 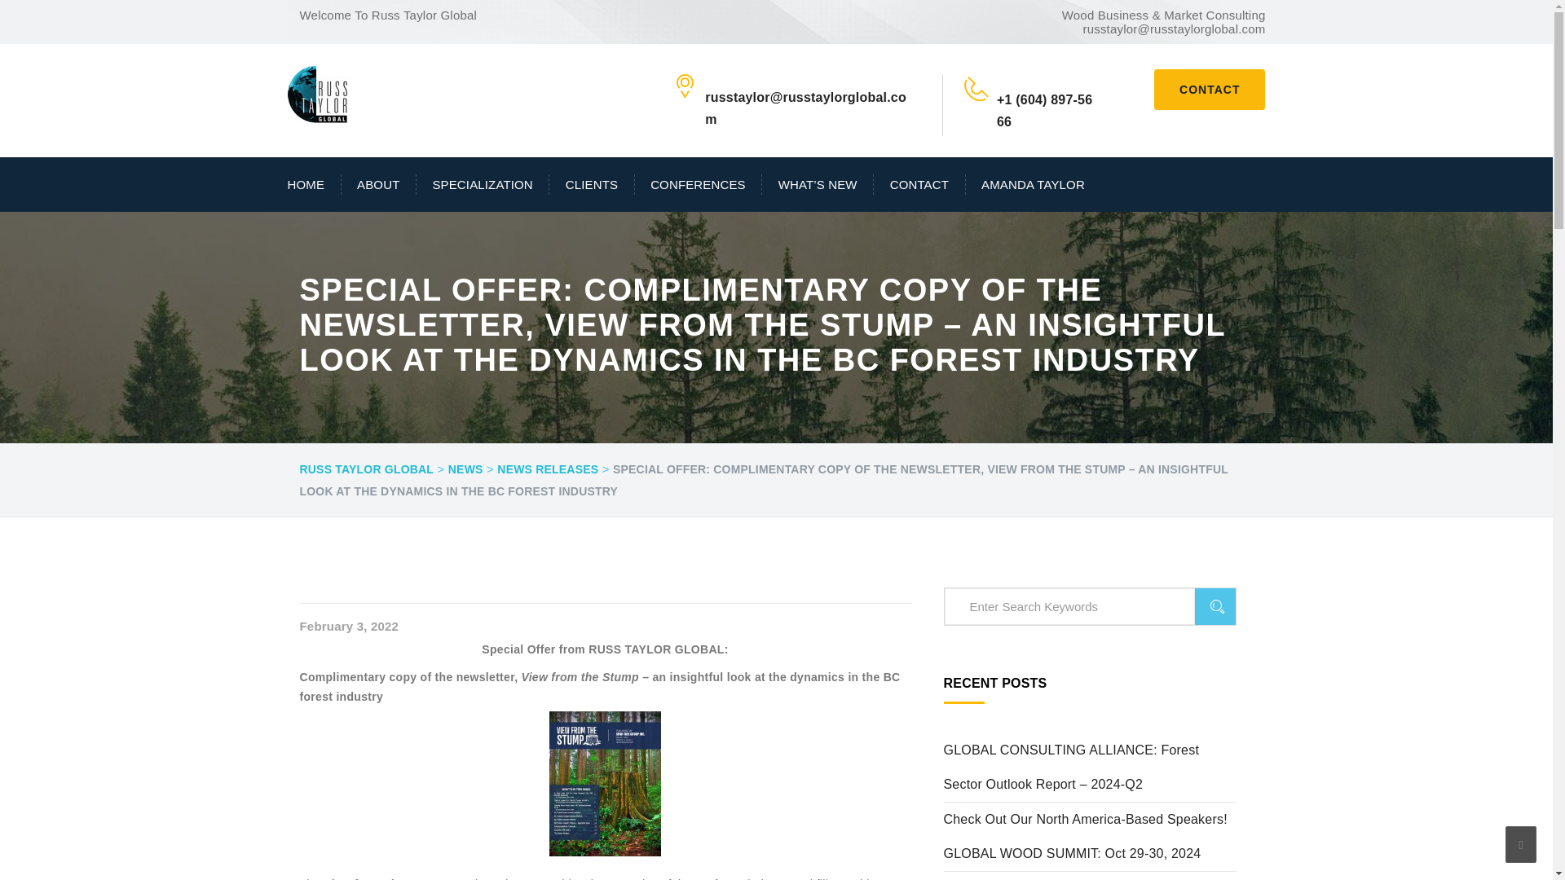 I want to click on NEWS RELEASES, so click(x=548, y=469).